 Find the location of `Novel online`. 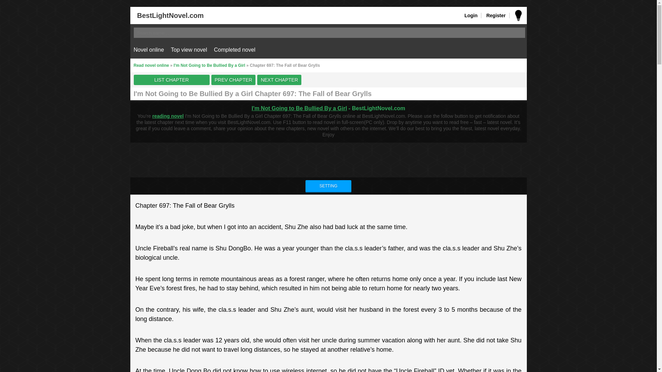

Novel online is located at coordinates (149, 50).